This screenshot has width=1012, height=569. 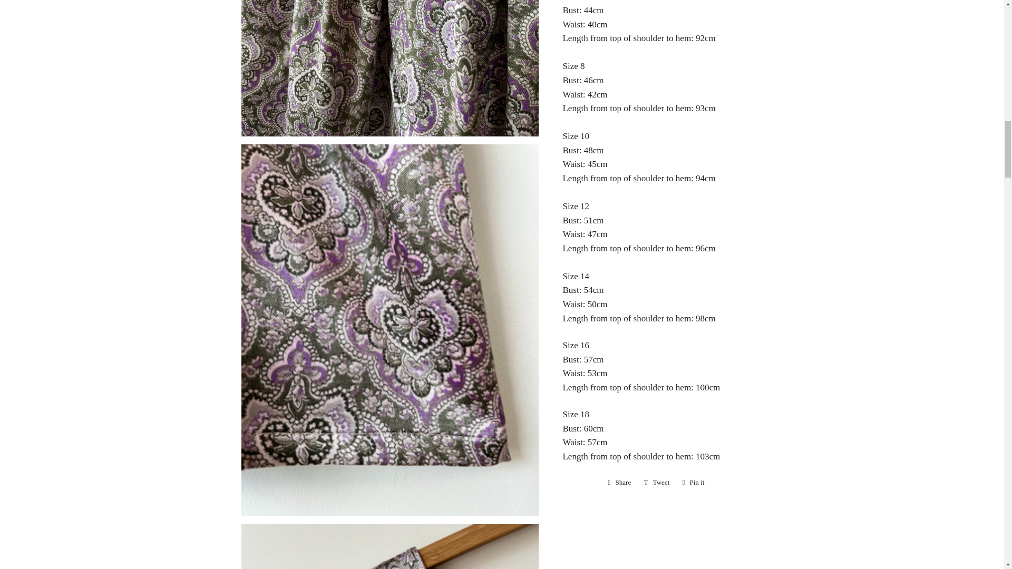 I want to click on Share on Facebook, so click(x=620, y=482).